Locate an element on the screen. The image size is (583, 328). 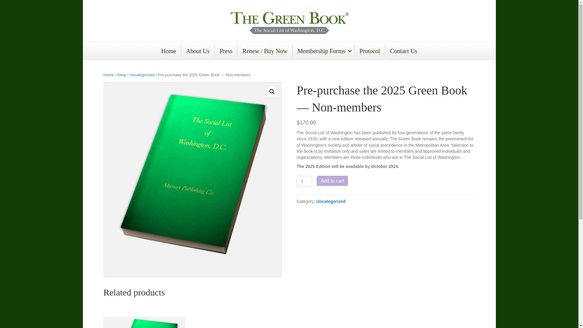
Membership Forms is located at coordinates (323, 51).